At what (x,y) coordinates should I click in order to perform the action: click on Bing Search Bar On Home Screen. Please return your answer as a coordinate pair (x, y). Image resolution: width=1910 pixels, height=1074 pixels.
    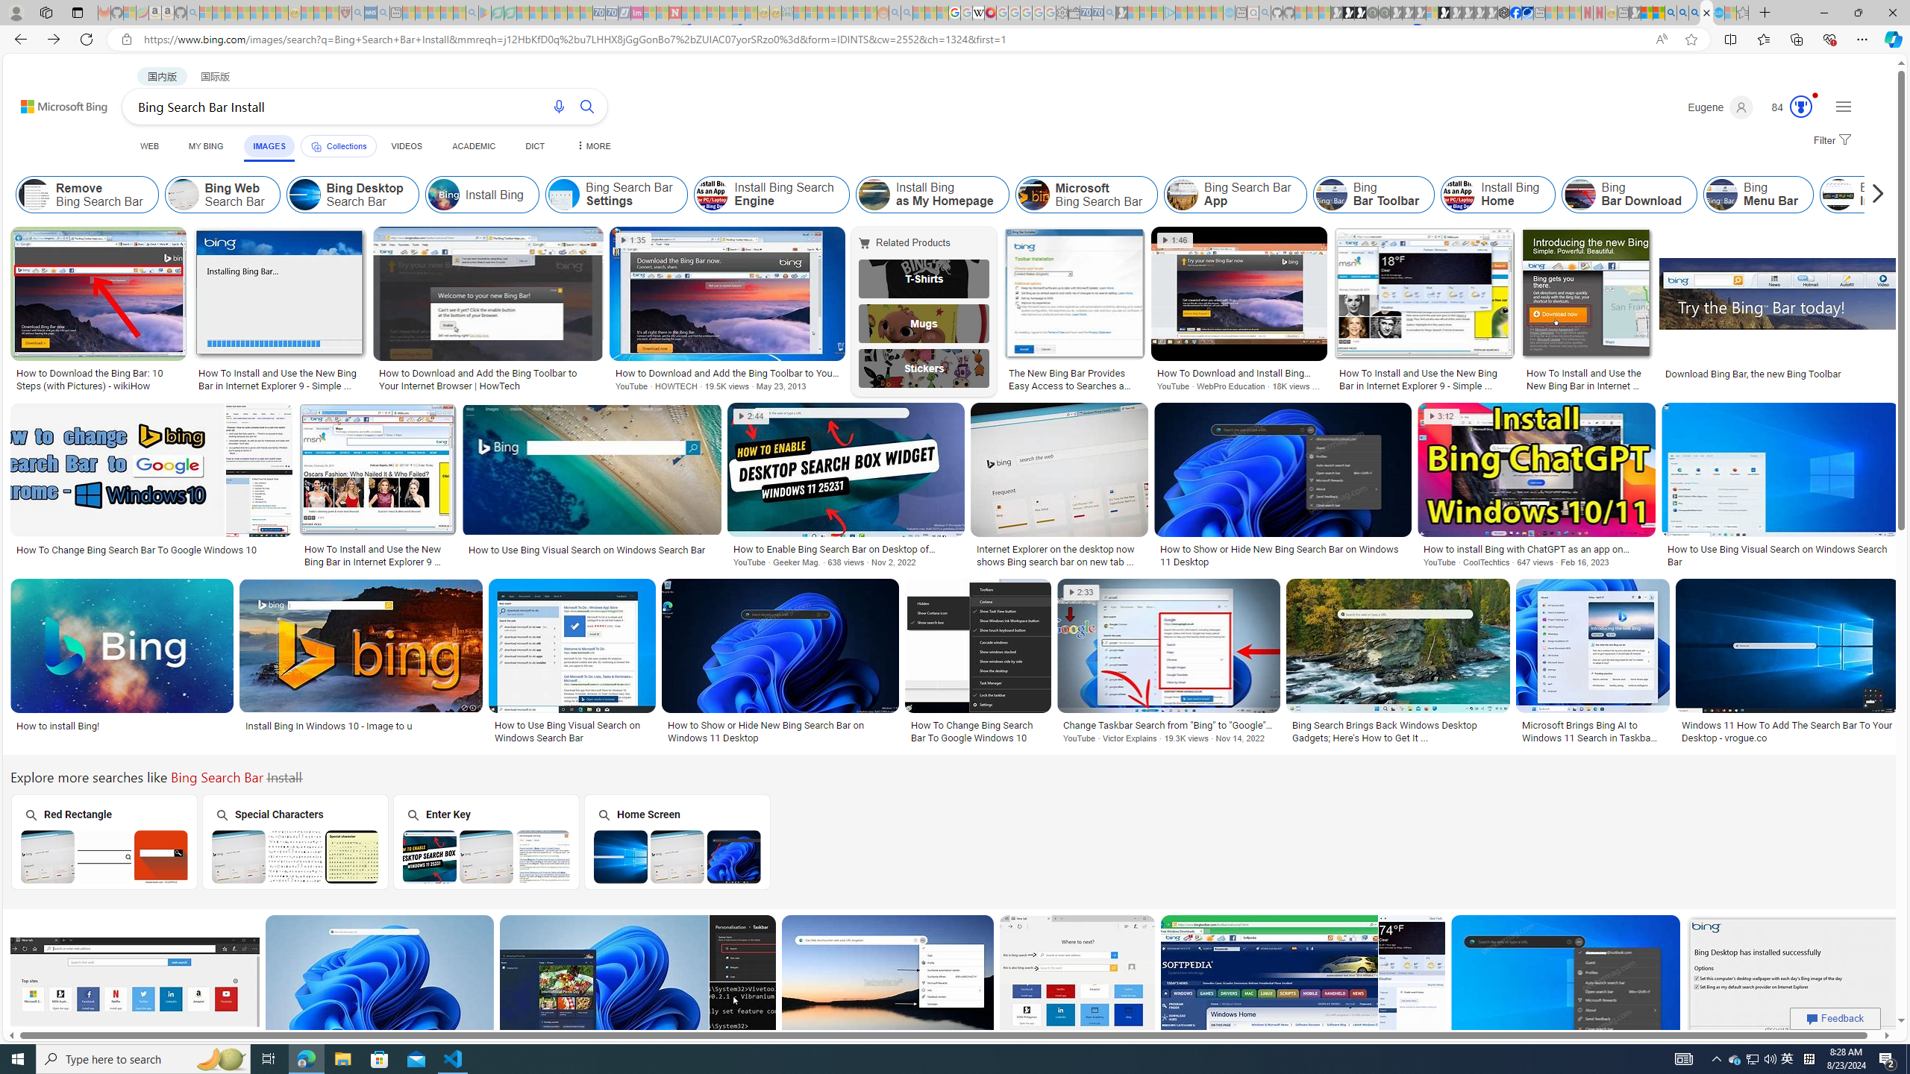
    Looking at the image, I should click on (677, 856).